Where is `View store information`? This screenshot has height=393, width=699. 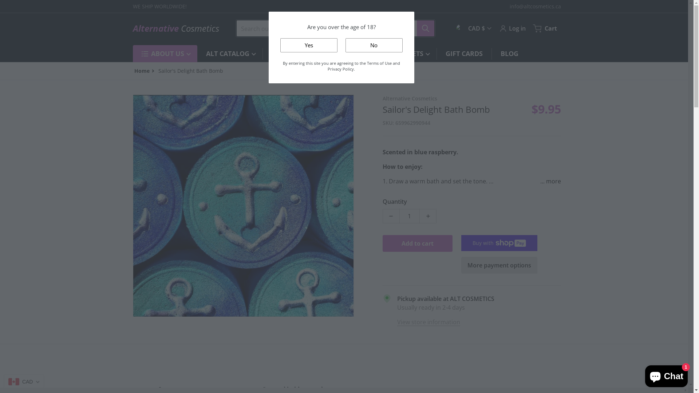 View store information is located at coordinates (429, 322).